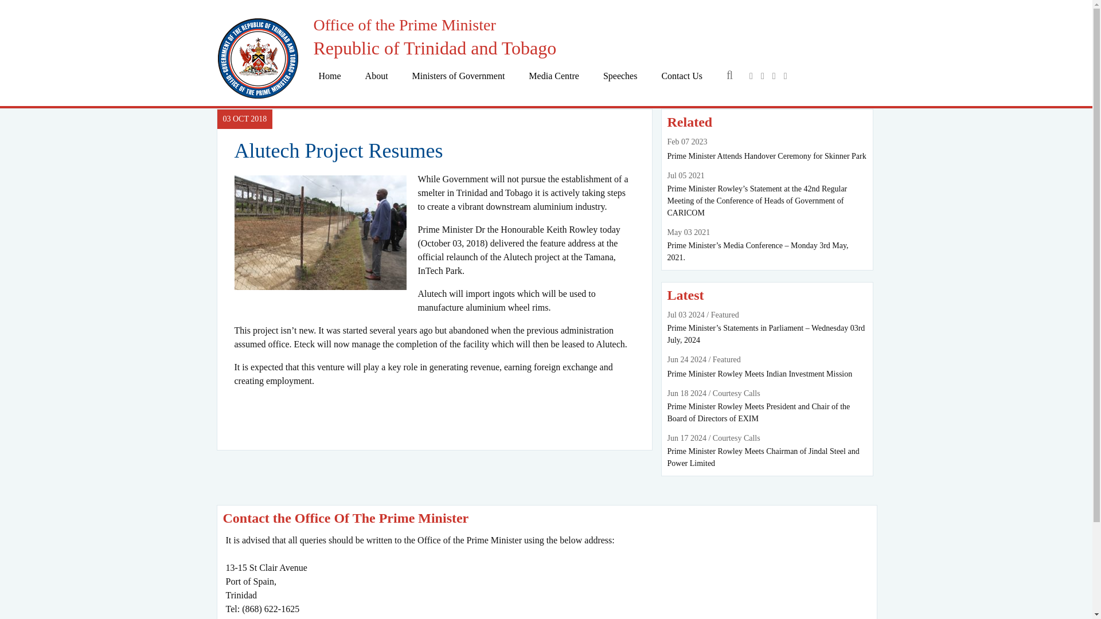 This screenshot has height=619, width=1101. I want to click on YouTube, so click(771, 76).